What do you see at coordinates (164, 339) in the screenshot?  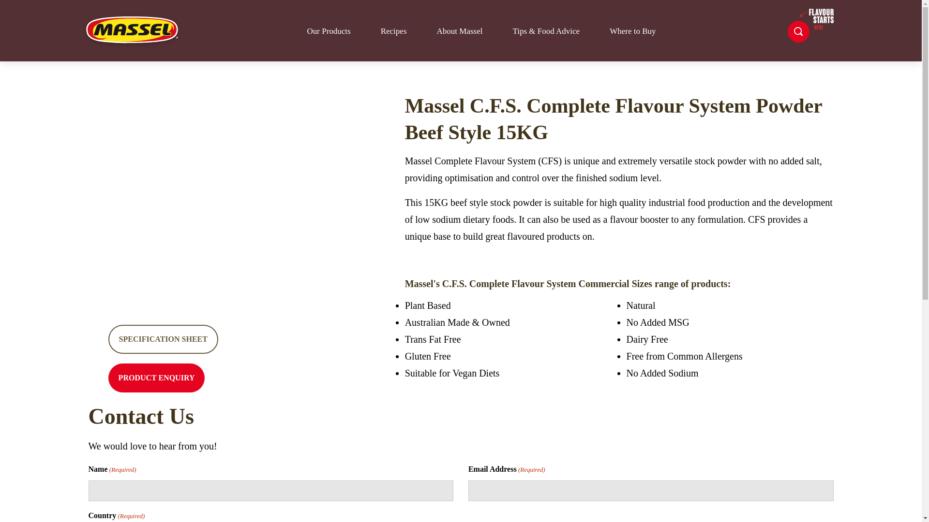 I see `SPECIFICATION SHEET` at bounding box center [164, 339].